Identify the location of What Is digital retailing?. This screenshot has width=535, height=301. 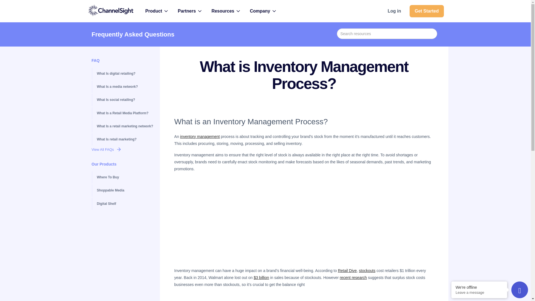
(124, 74).